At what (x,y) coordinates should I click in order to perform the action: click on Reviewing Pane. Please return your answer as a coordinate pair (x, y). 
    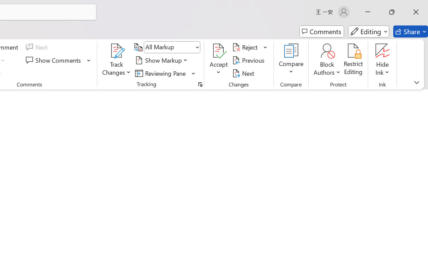
    Looking at the image, I should click on (162, 73).